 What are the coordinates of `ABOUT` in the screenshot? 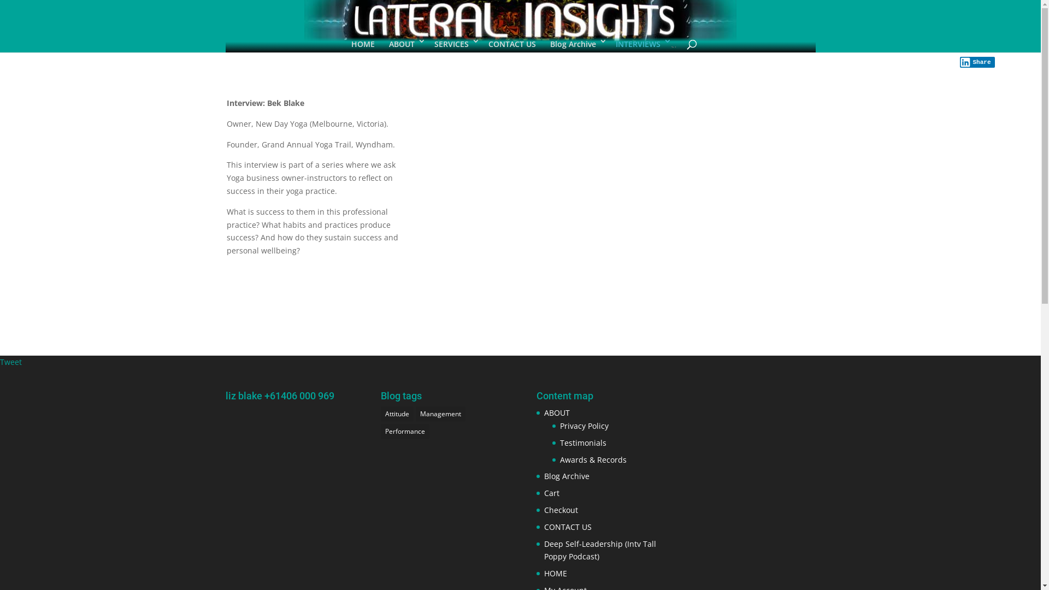 It's located at (404, 45).